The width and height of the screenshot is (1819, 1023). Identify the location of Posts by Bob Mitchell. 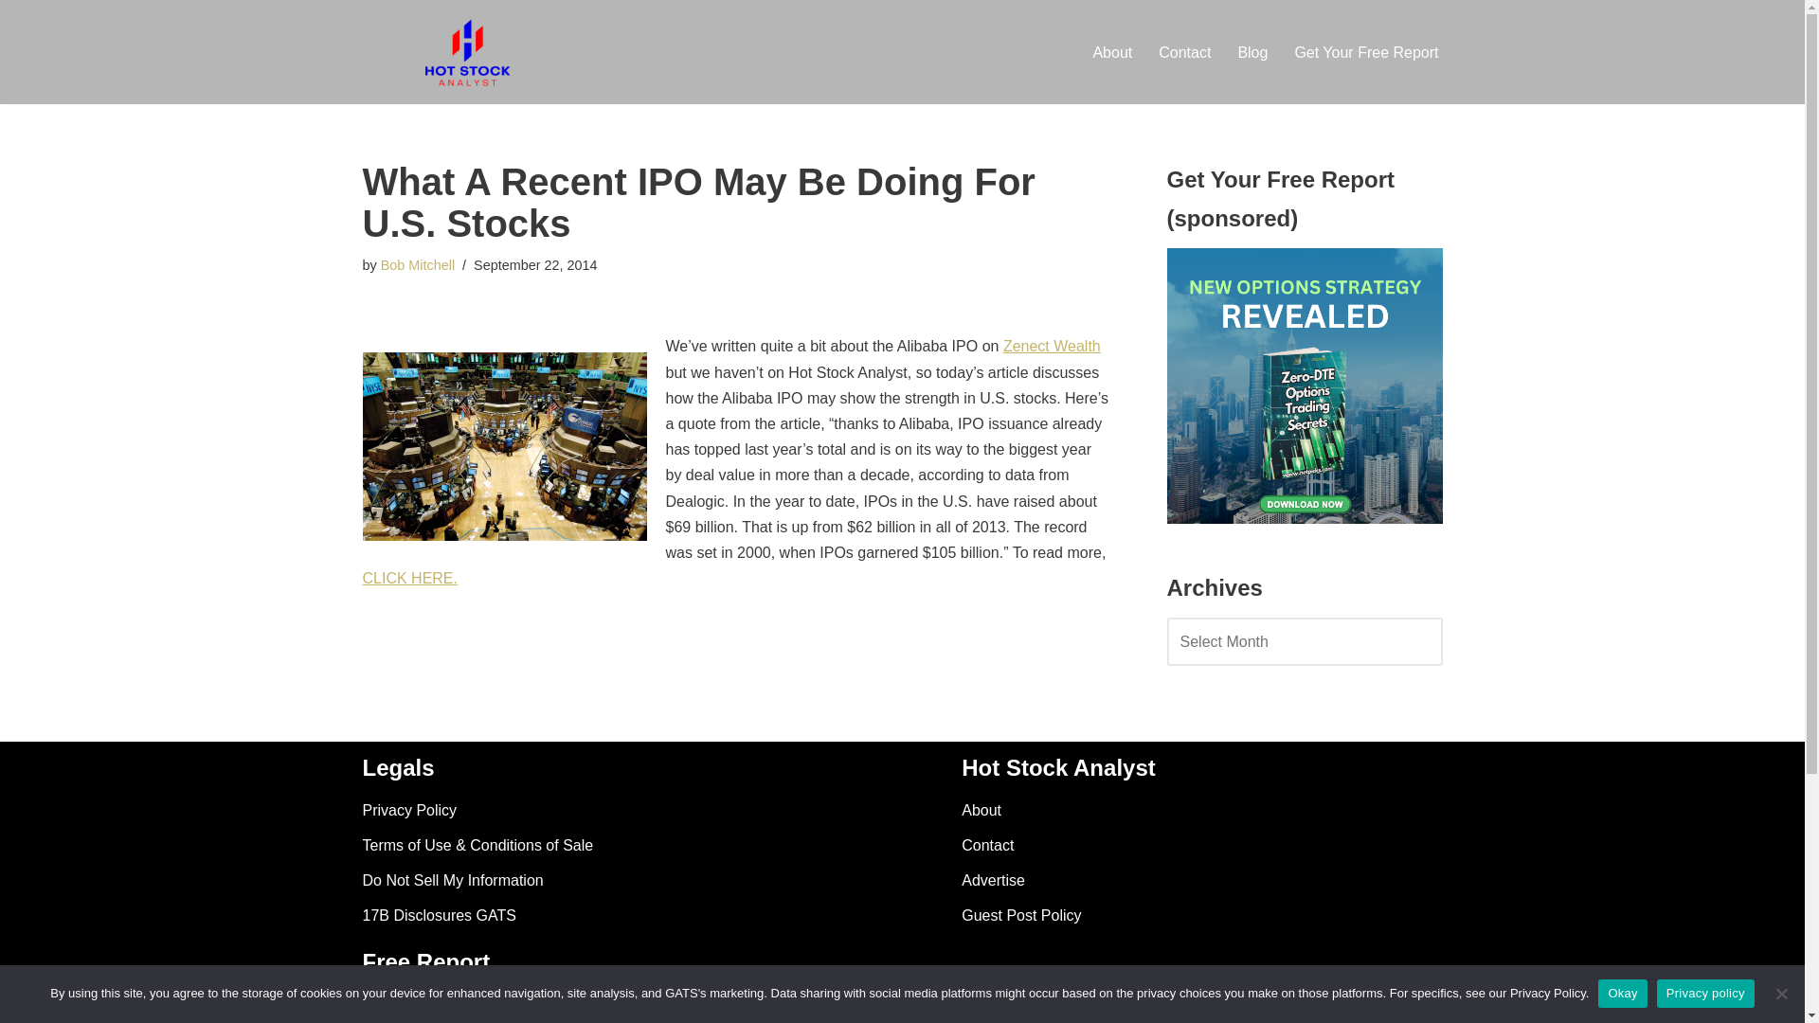
(417, 265).